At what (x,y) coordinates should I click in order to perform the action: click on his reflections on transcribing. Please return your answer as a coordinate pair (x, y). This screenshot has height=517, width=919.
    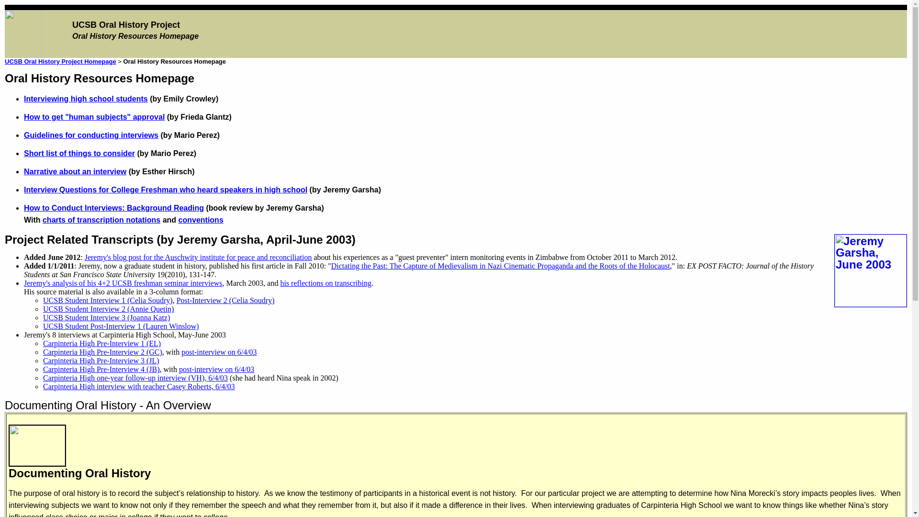
    Looking at the image, I should click on (325, 283).